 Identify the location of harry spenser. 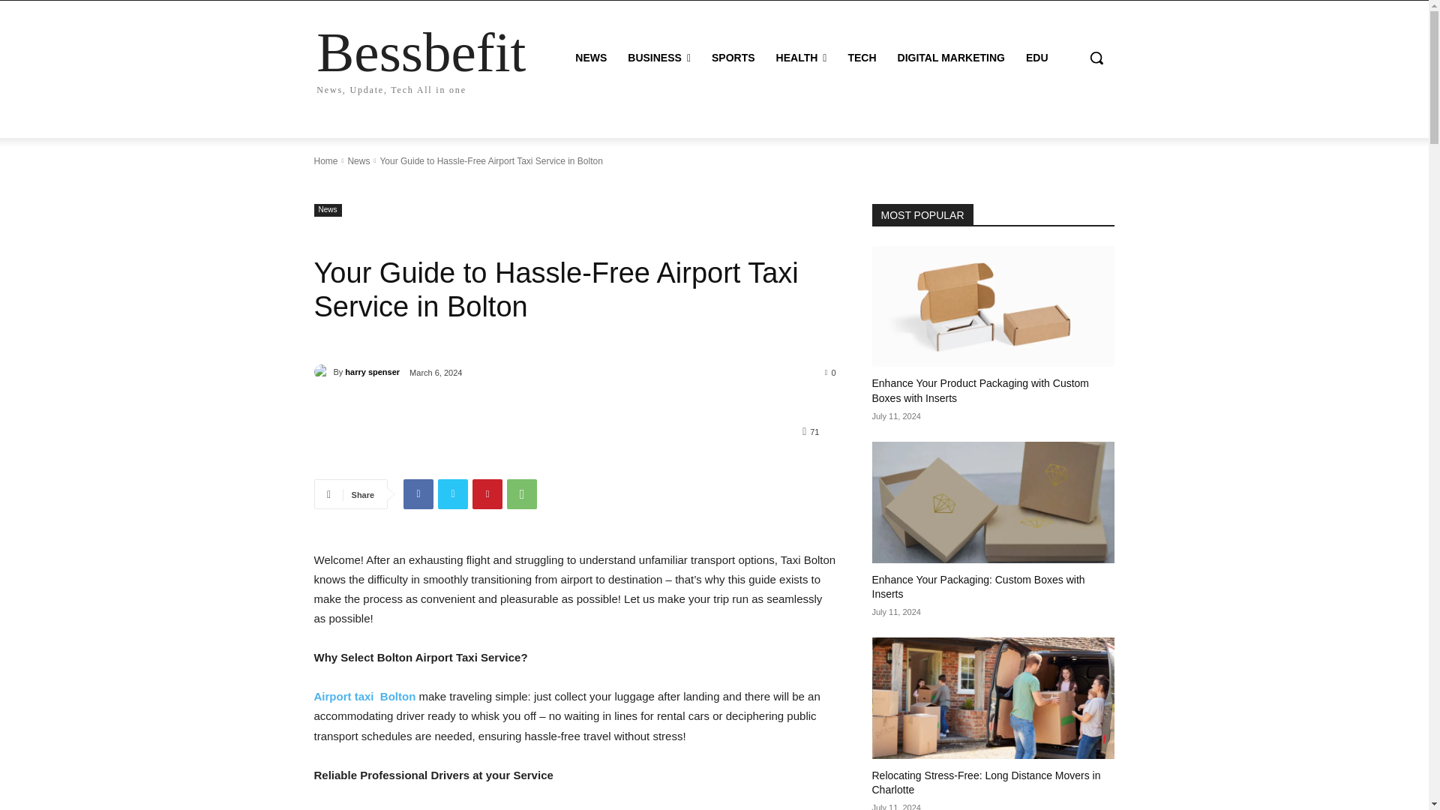
(322, 372).